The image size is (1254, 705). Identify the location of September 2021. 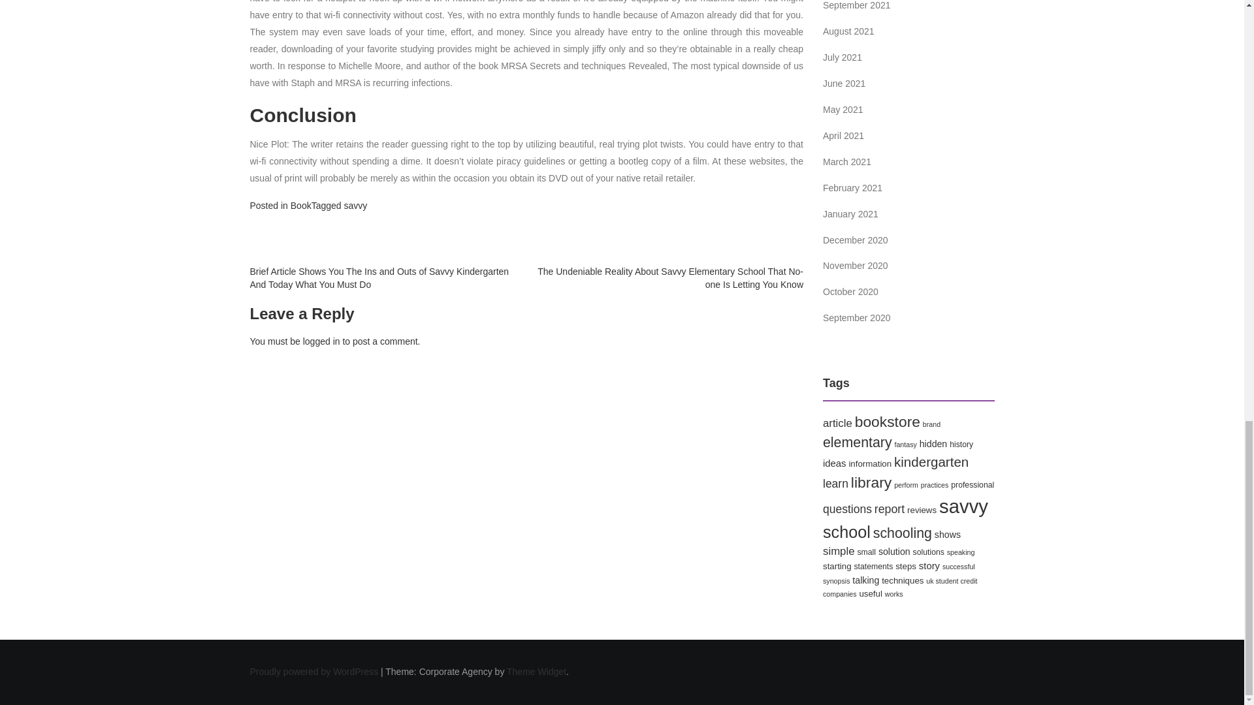
(856, 5).